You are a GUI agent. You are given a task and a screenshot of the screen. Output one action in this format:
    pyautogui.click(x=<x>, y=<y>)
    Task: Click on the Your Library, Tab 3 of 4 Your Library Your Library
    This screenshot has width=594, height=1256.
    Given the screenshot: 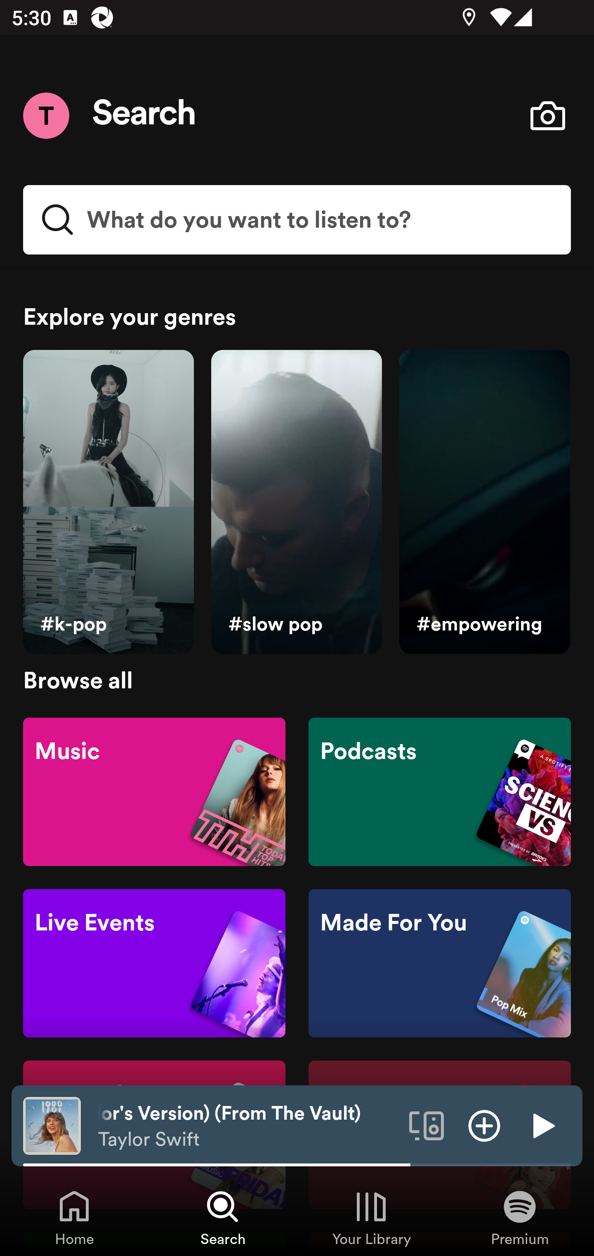 What is the action you would take?
    pyautogui.click(x=371, y=1217)
    